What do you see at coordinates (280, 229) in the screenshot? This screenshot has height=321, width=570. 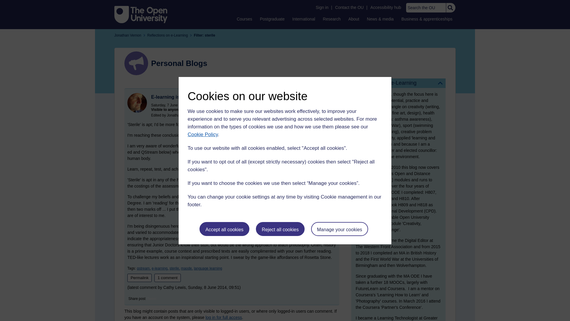 I see `Reject all cookies` at bounding box center [280, 229].